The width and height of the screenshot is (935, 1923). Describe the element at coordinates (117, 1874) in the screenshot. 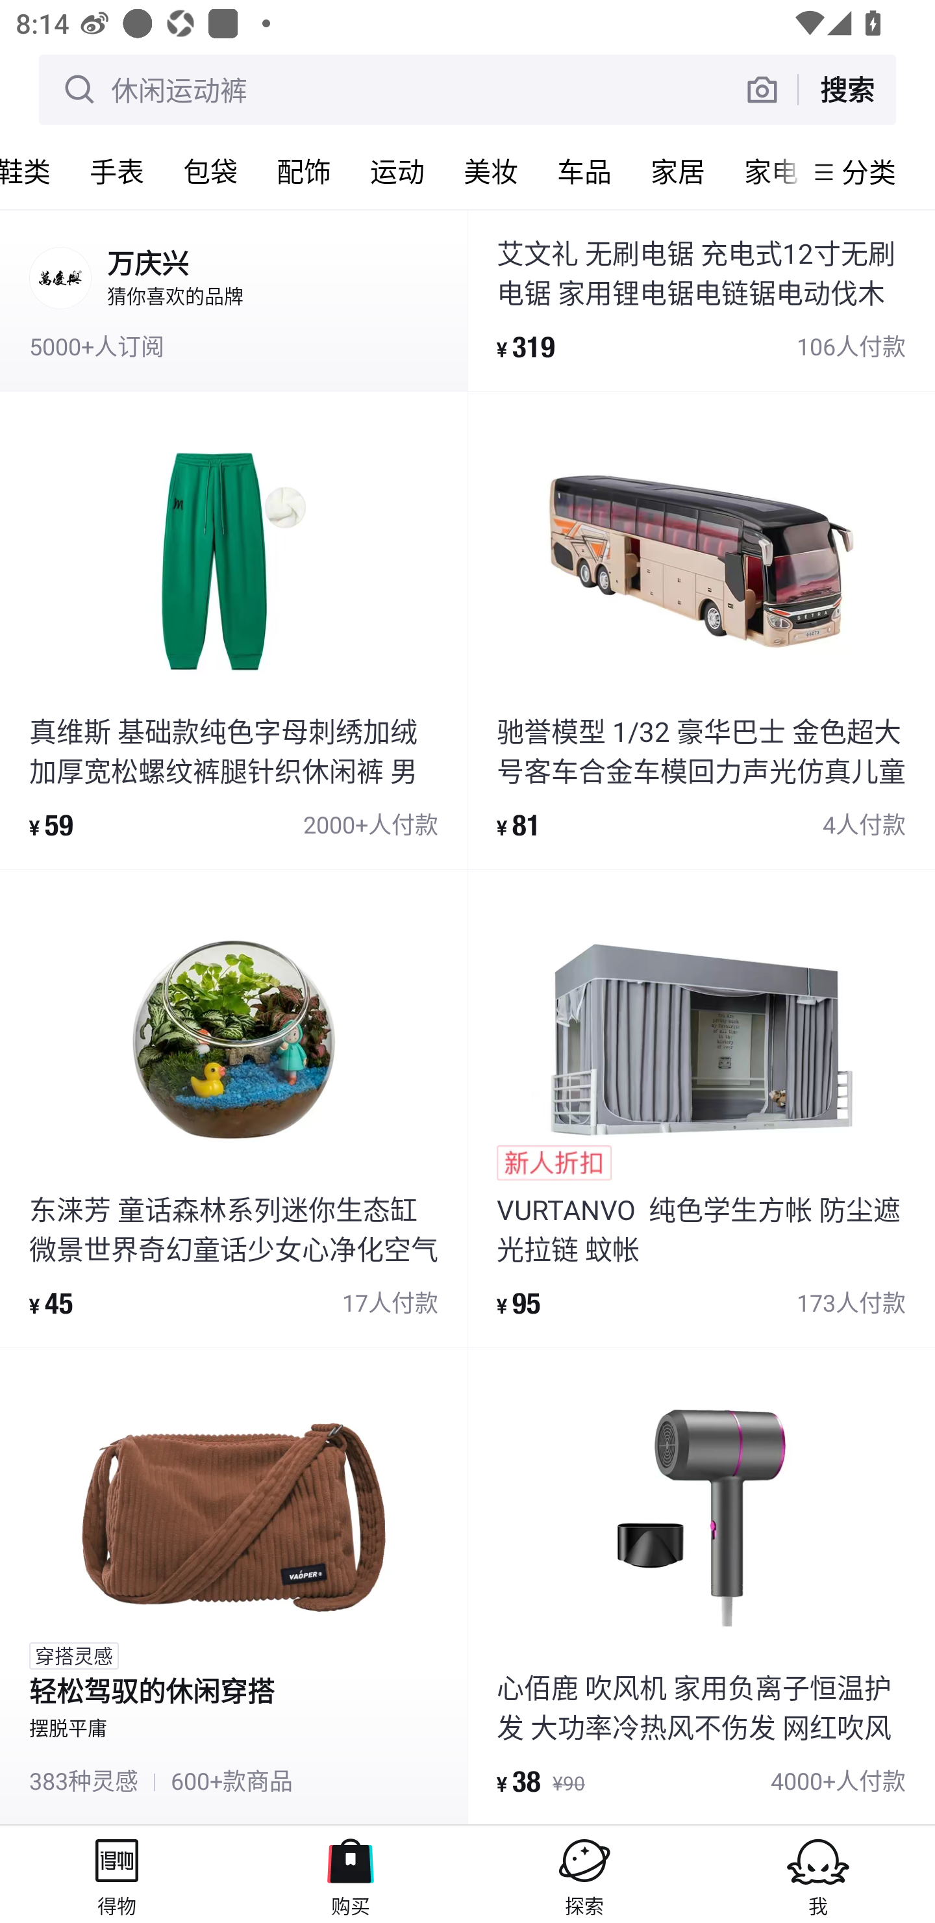

I see `得物` at that location.